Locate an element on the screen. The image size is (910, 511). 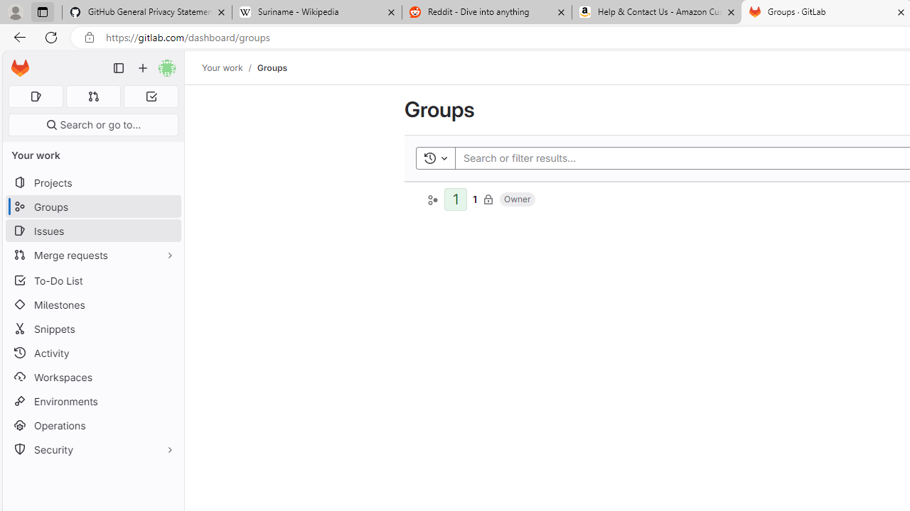
Environments is located at coordinates (92, 400).